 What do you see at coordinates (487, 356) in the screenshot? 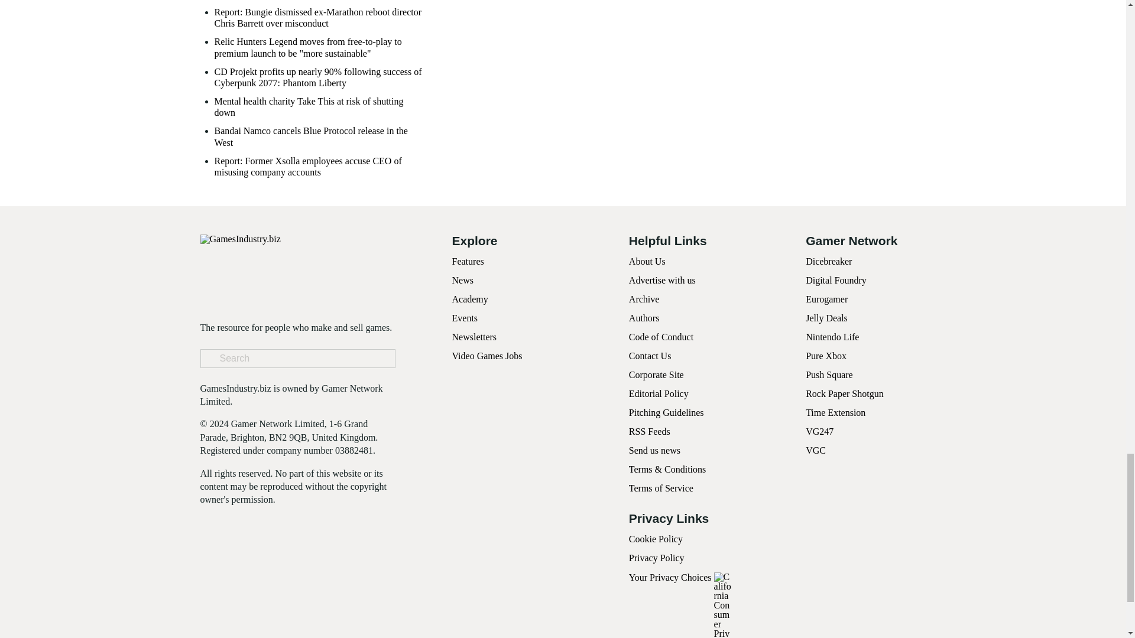
I see `Video Games Jobs` at bounding box center [487, 356].